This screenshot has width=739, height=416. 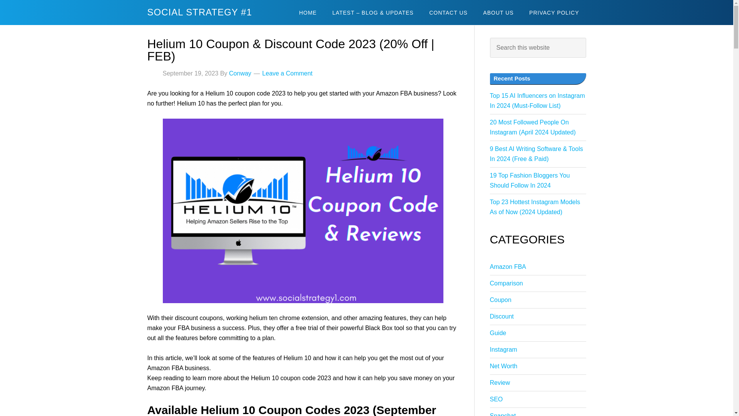 I want to click on Instagram, so click(x=503, y=349).